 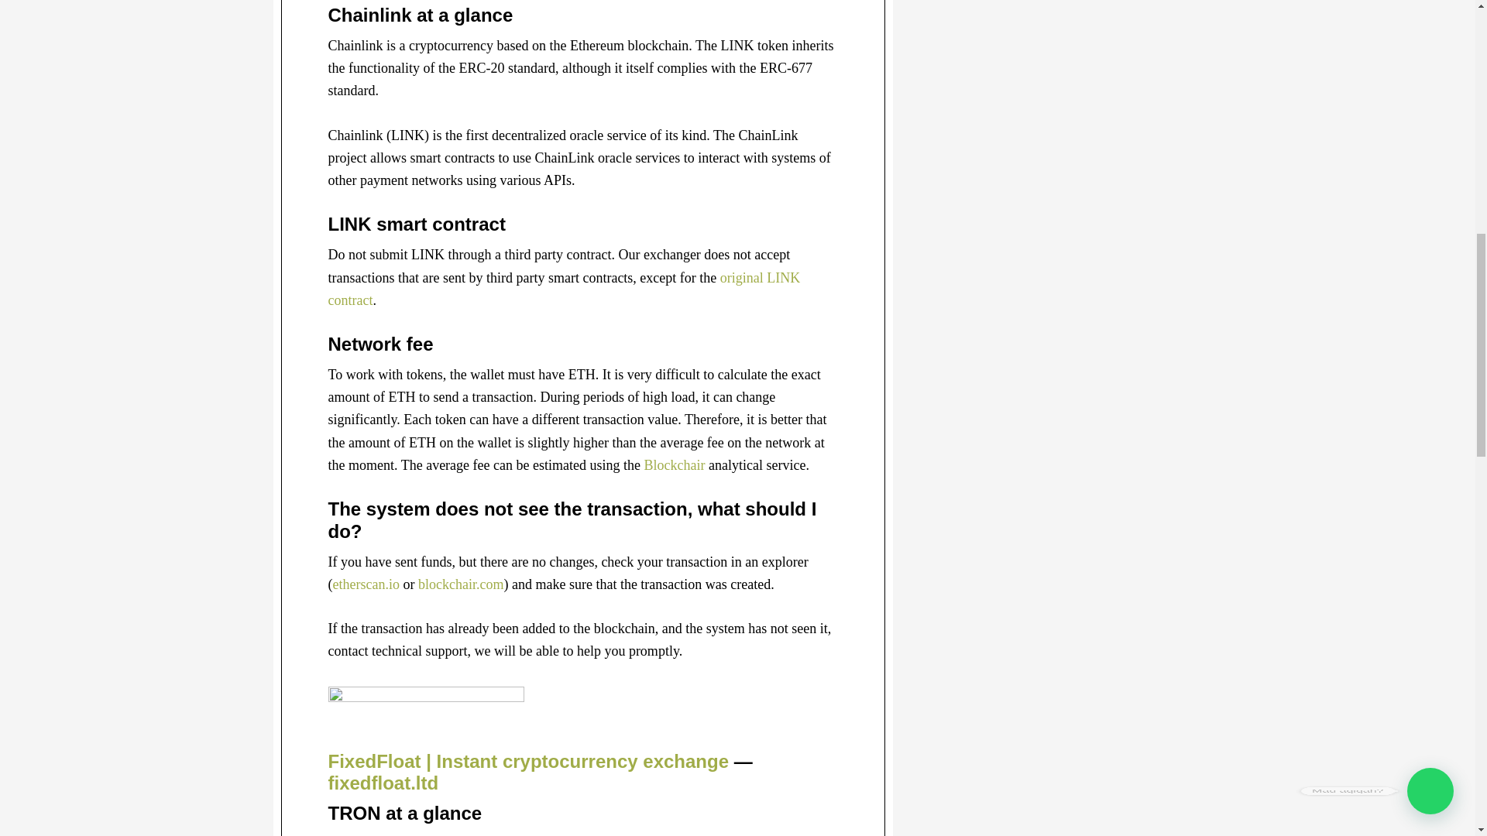 What do you see at coordinates (460, 584) in the screenshot?
I see `blockchair.com` at bounding box center [460, 584].